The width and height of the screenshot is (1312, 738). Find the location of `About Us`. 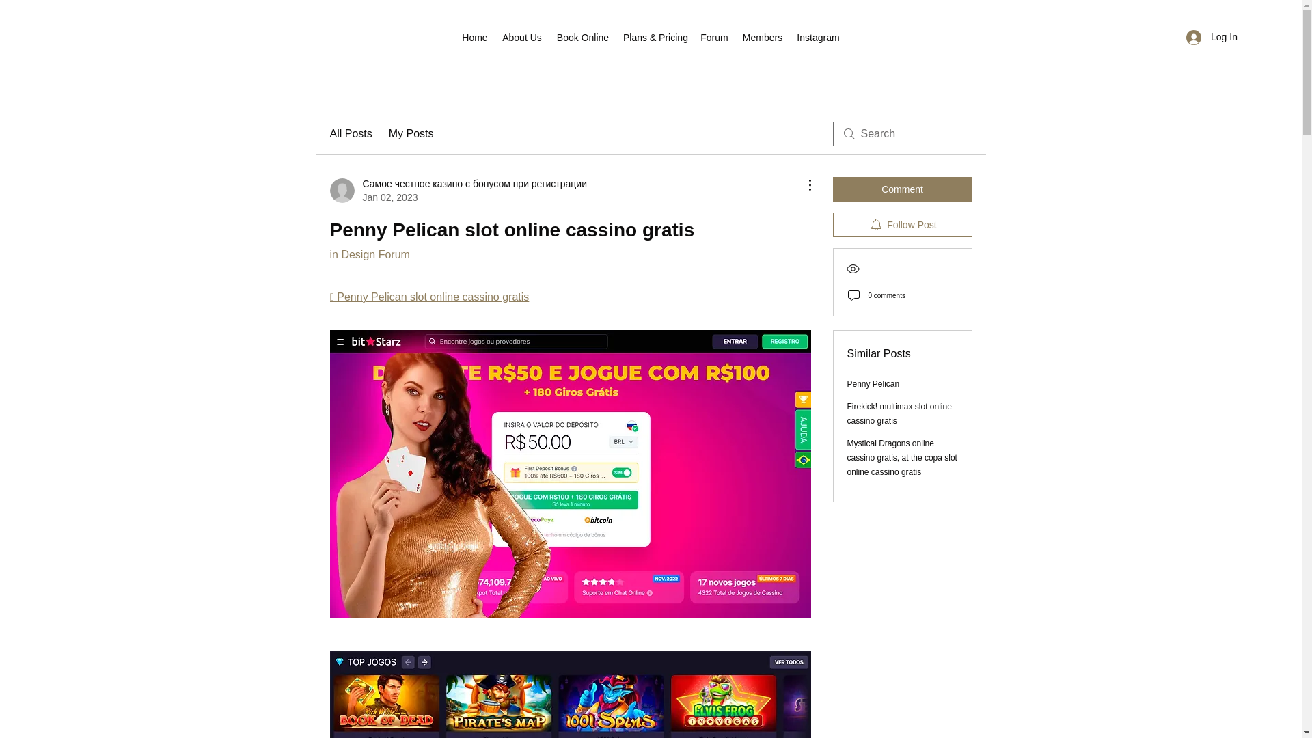

About Us is located at coordinates (522, 37).